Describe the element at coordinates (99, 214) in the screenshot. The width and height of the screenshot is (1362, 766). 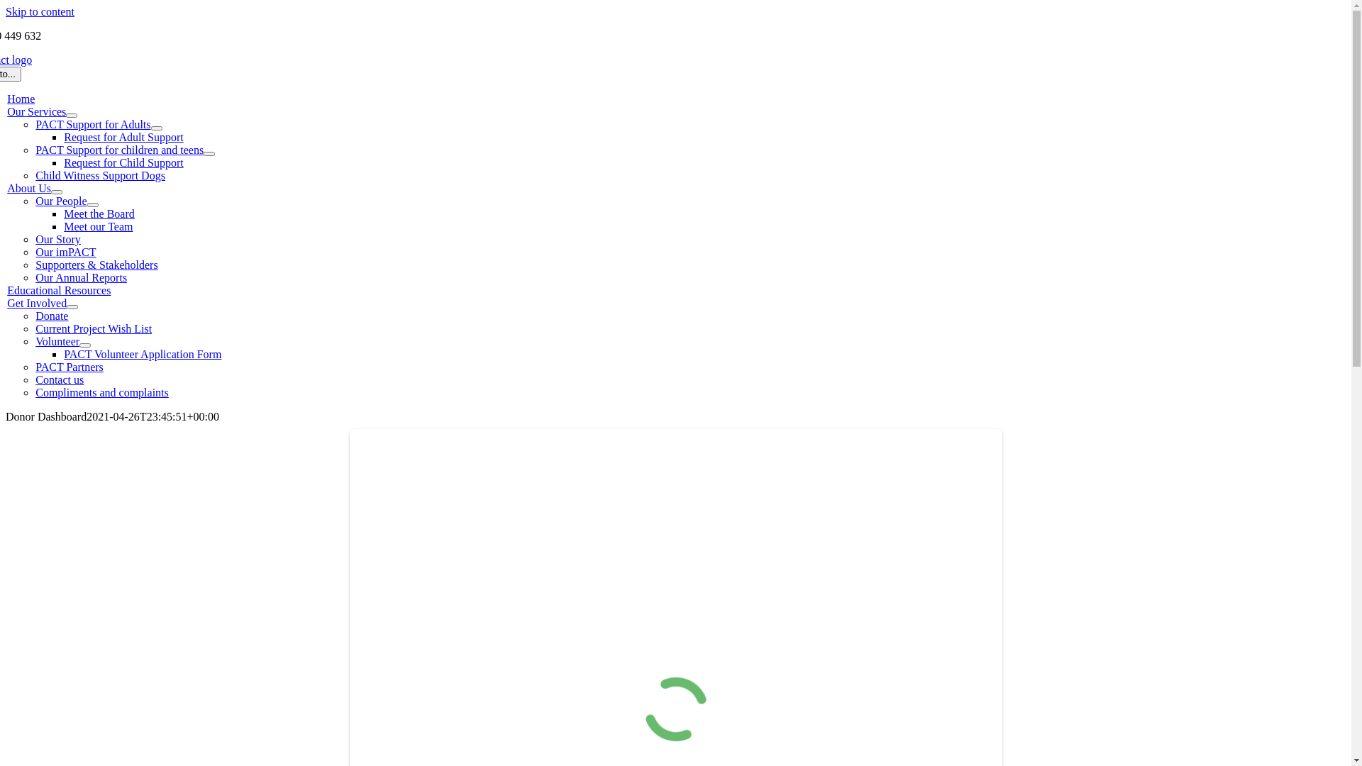
I see `Meet the Board` at that location.